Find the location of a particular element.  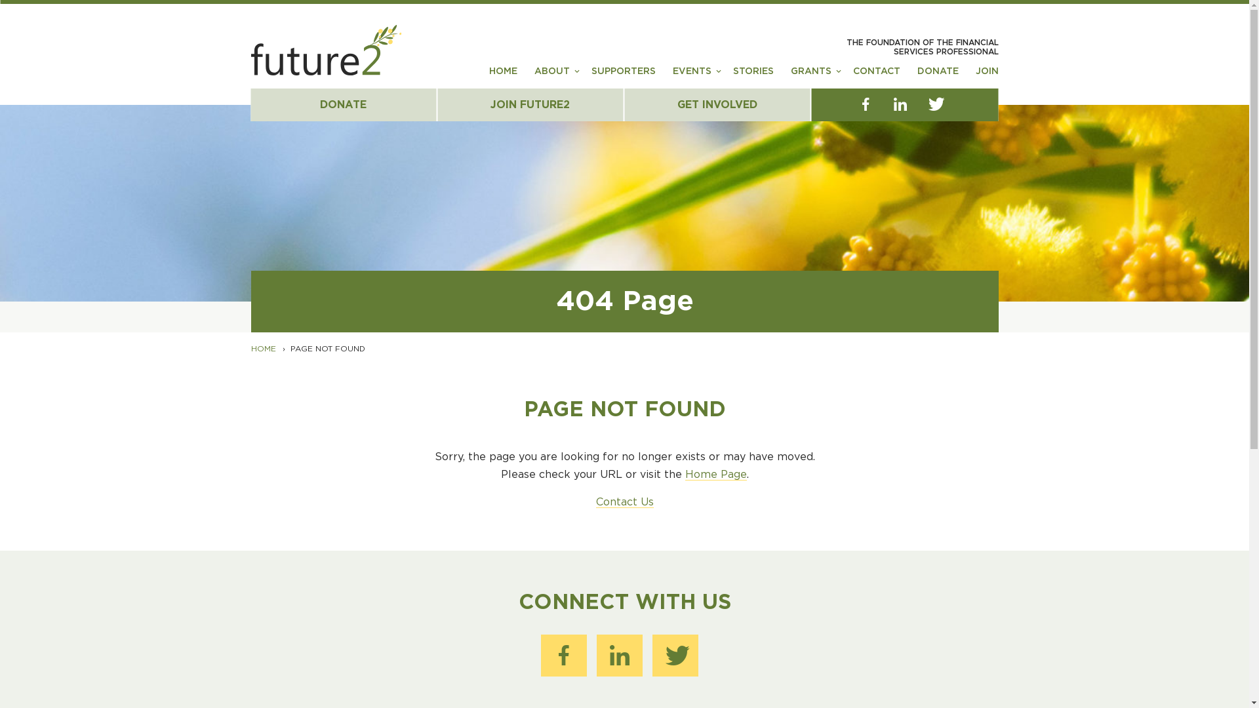

JOIN is located at coordinates (988, 76).